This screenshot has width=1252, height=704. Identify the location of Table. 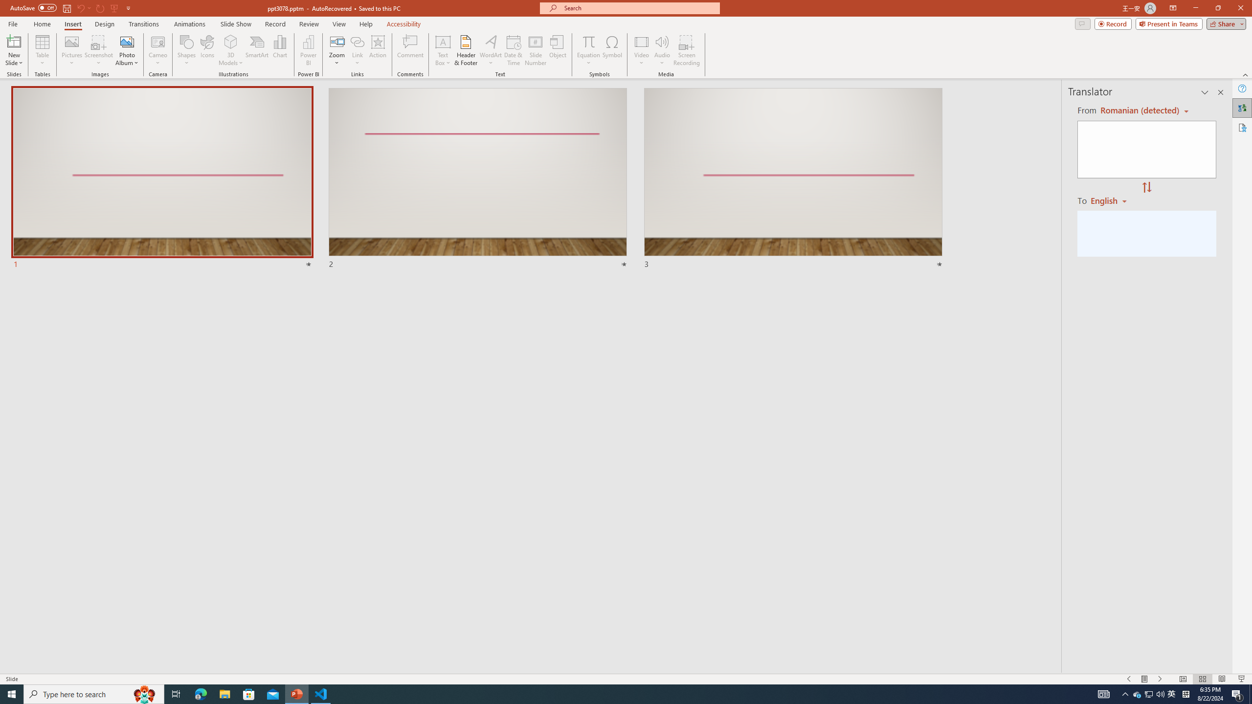
(42, 50).